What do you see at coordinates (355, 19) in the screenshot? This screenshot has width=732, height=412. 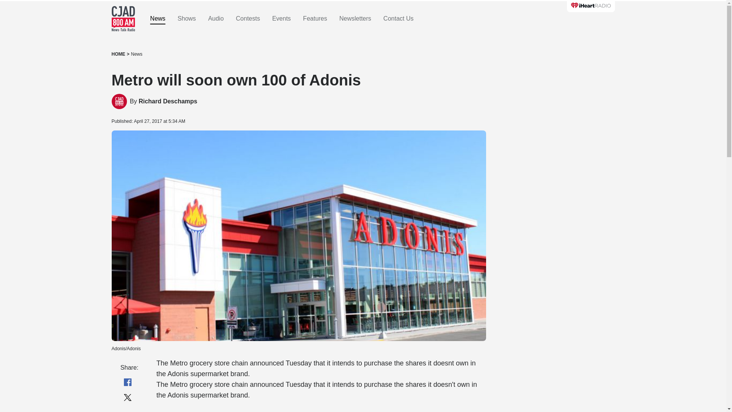 I see `Newsletters` at bounding box center [355, 19].